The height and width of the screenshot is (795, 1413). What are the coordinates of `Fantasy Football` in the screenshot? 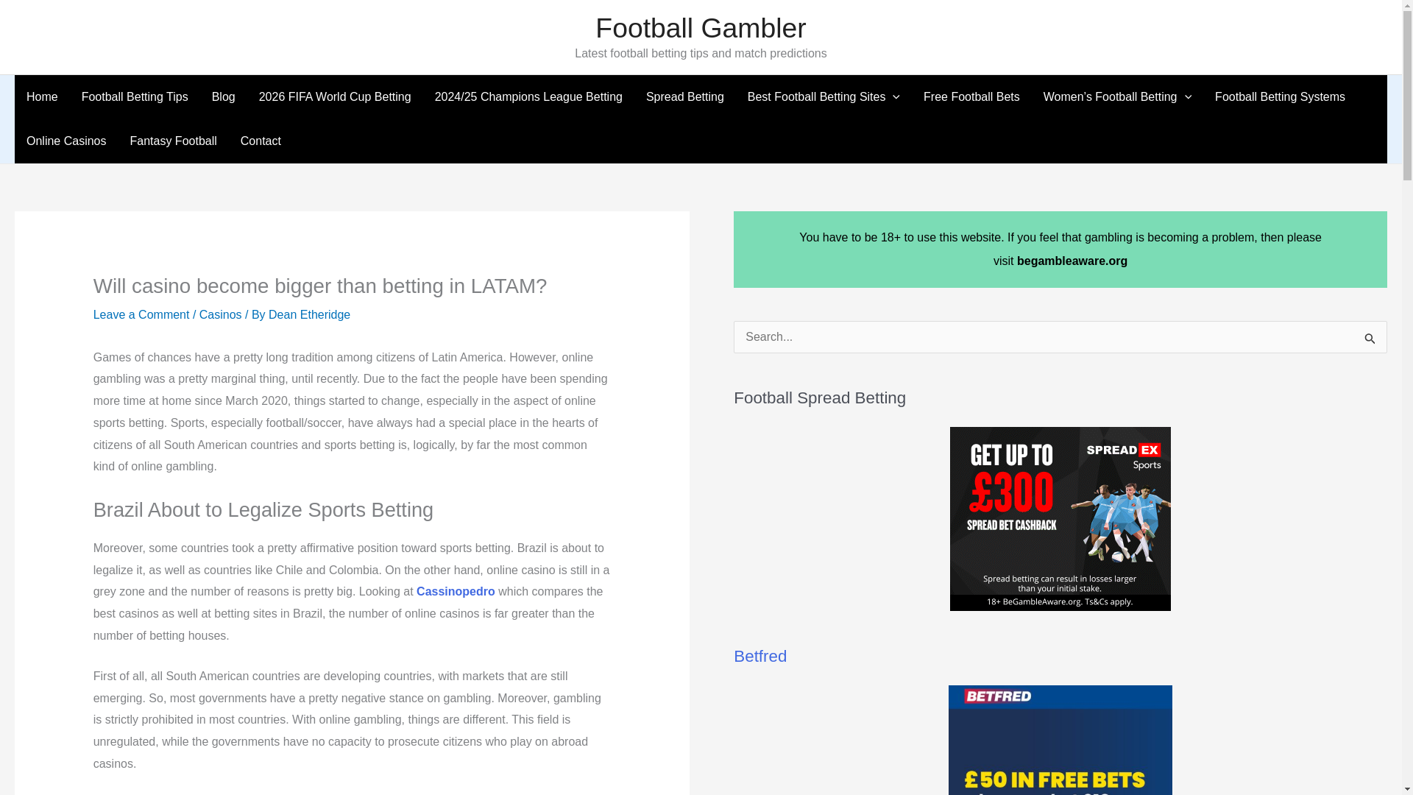 It's located at (172, 141).